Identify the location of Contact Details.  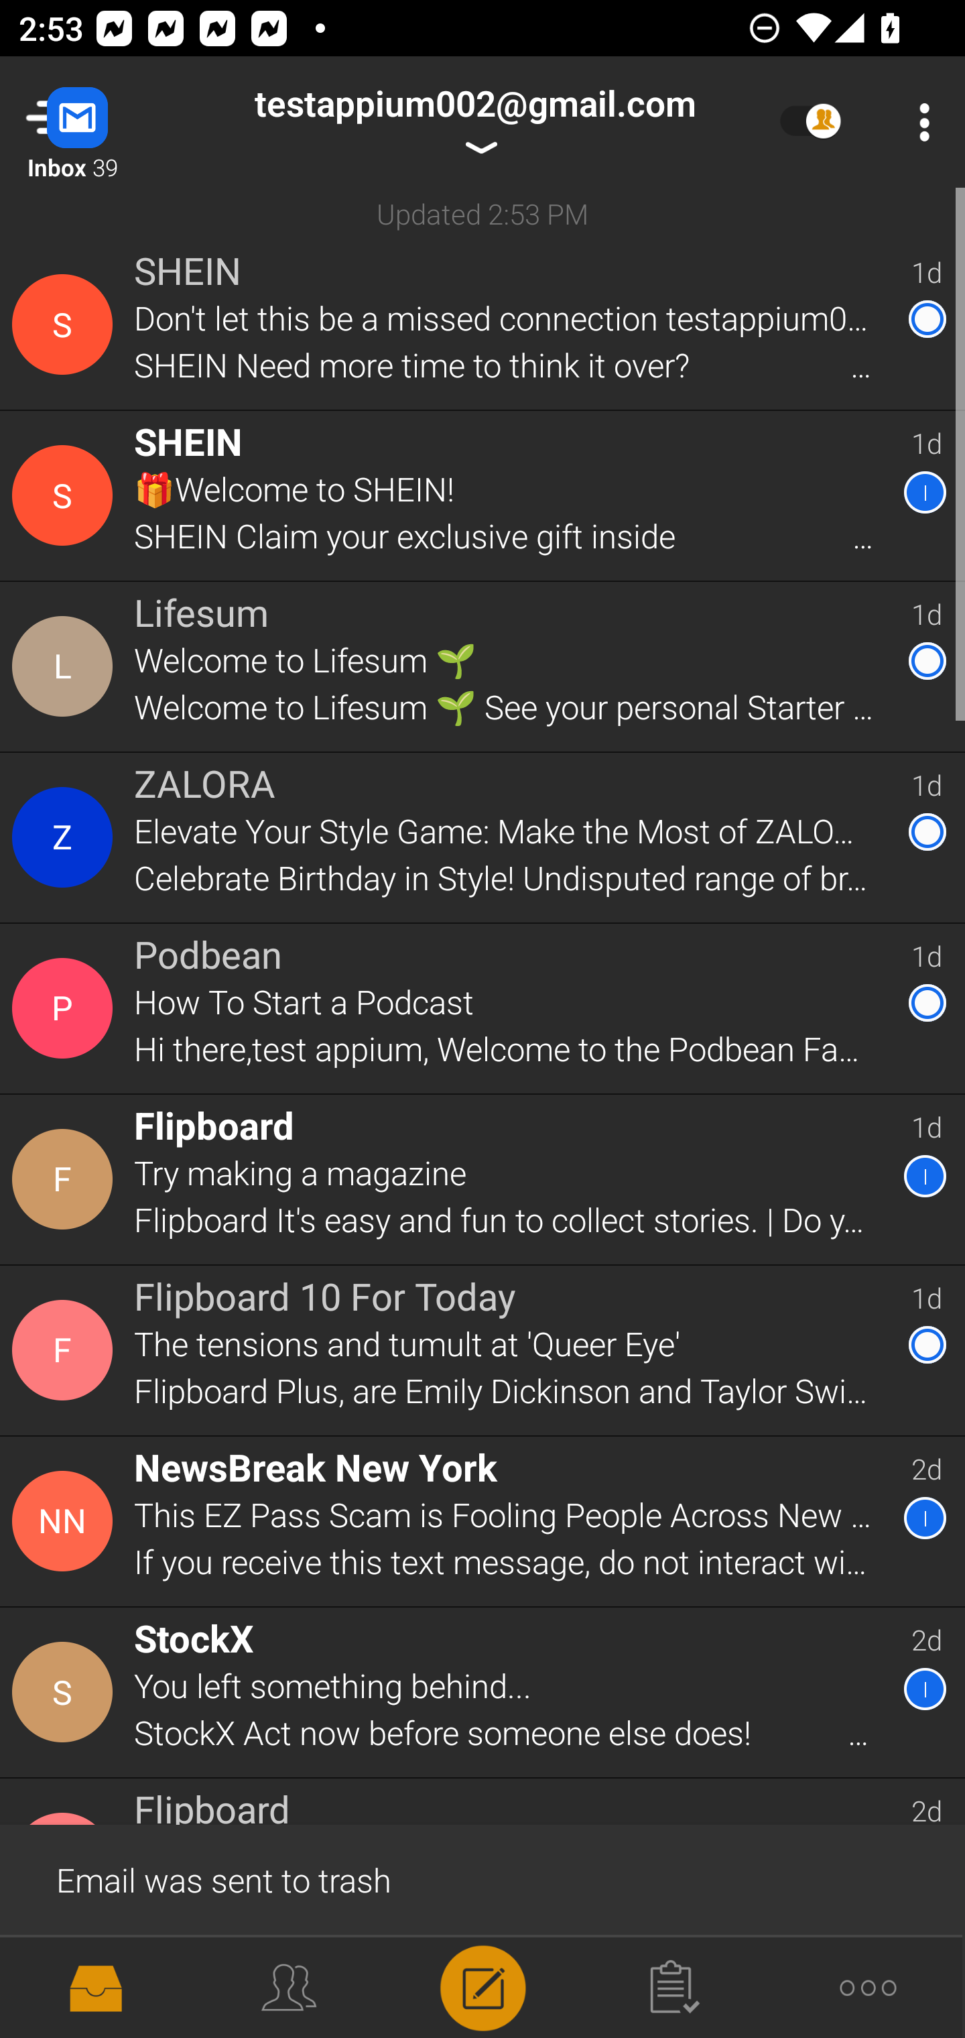
(66, 324).